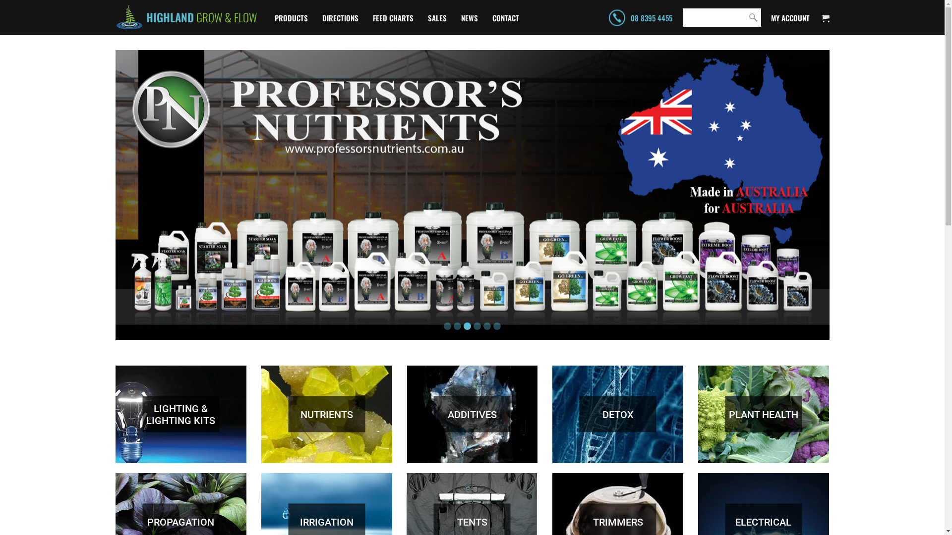 The image size is (952, 535). I want to click on HIGHLAND GROW & FLOW, so click(185, 18).